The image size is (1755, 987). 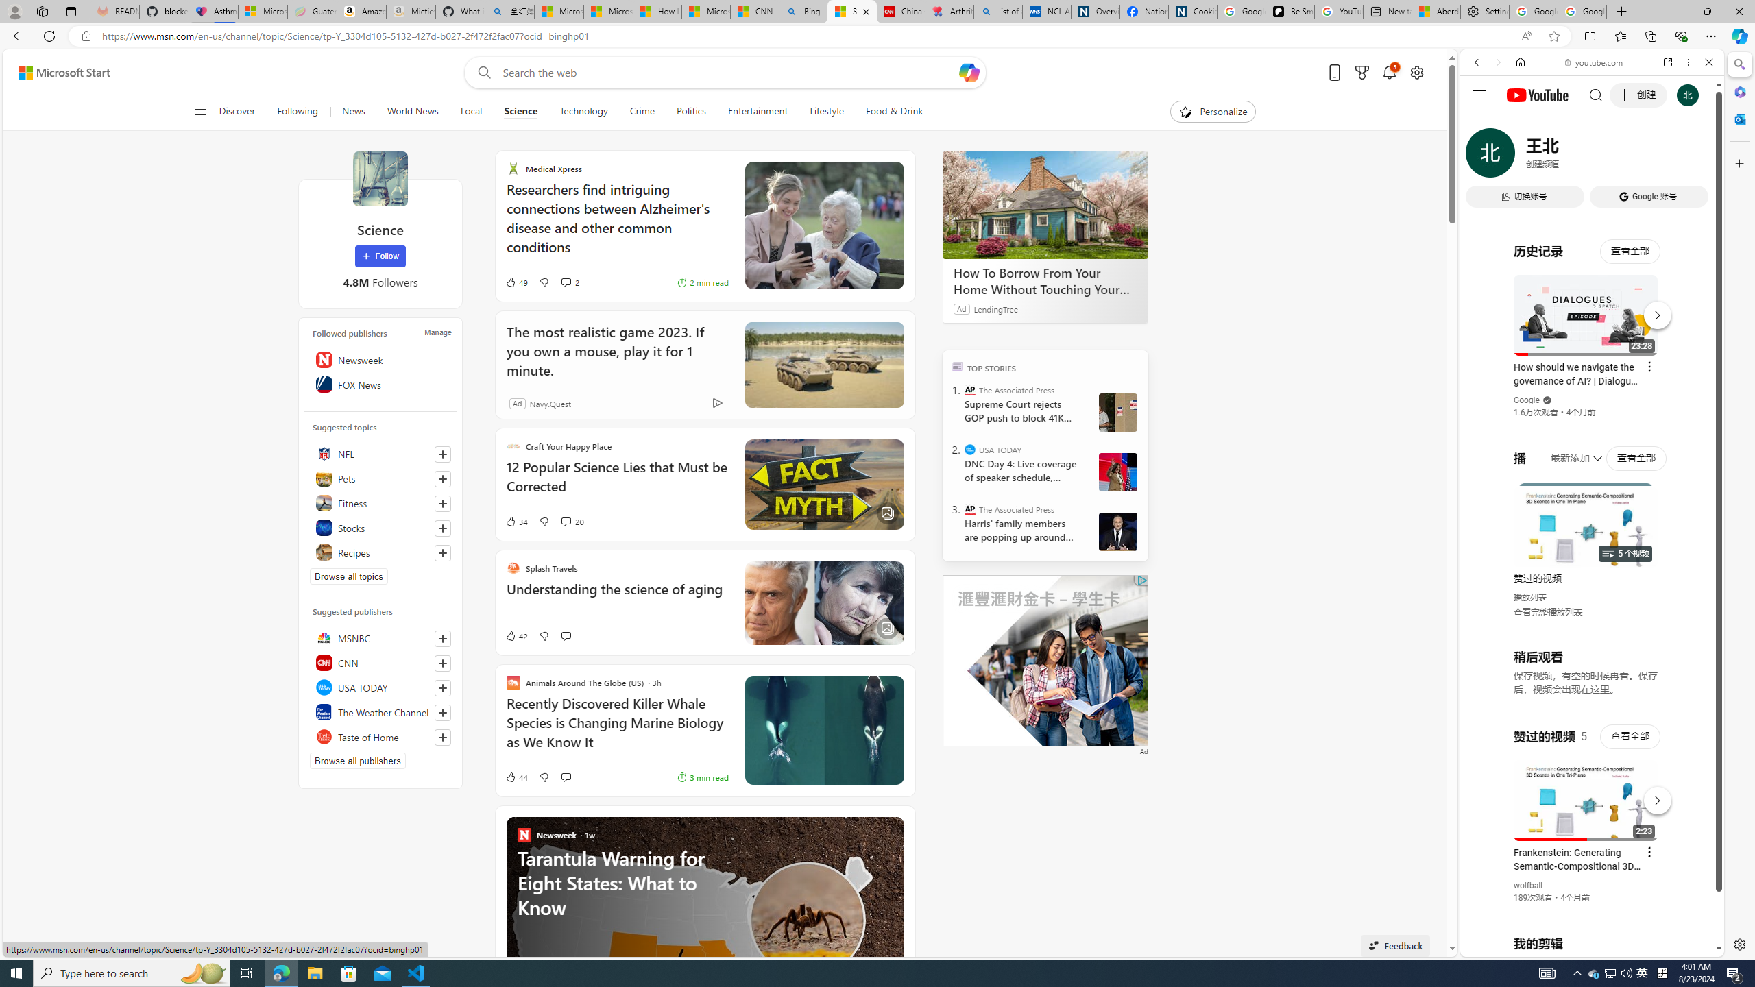 I want to click on Settings and more (Alt+F), so click(x=1711, y=36).